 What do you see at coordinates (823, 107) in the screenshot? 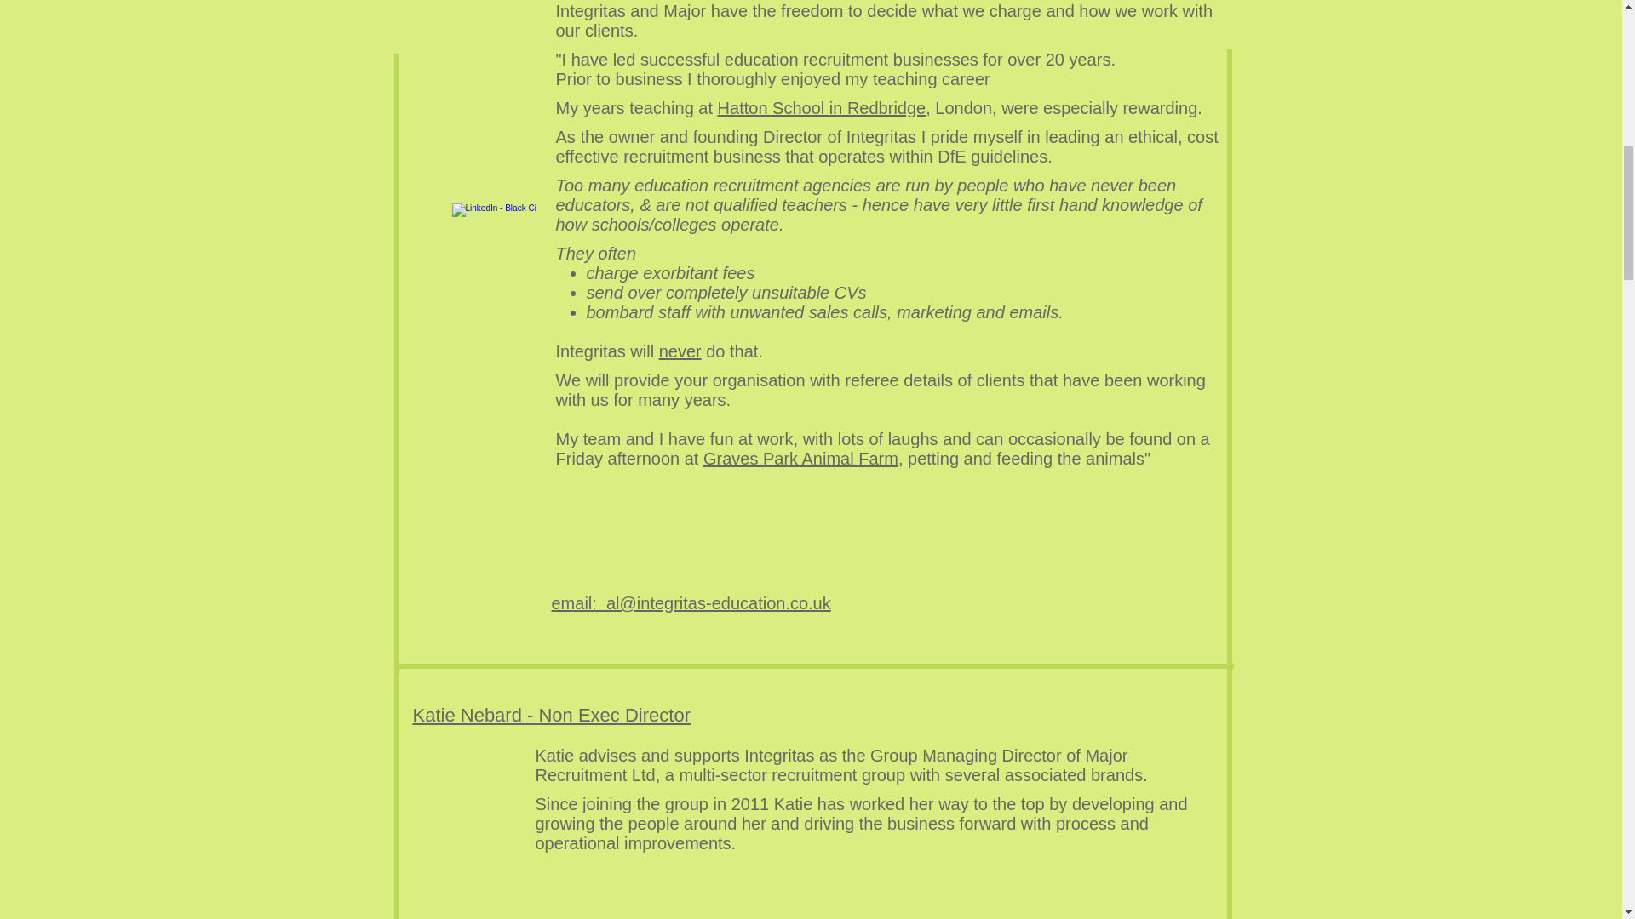
I see `Hatton School in Redbridge,` at bounding box center [823, 107].